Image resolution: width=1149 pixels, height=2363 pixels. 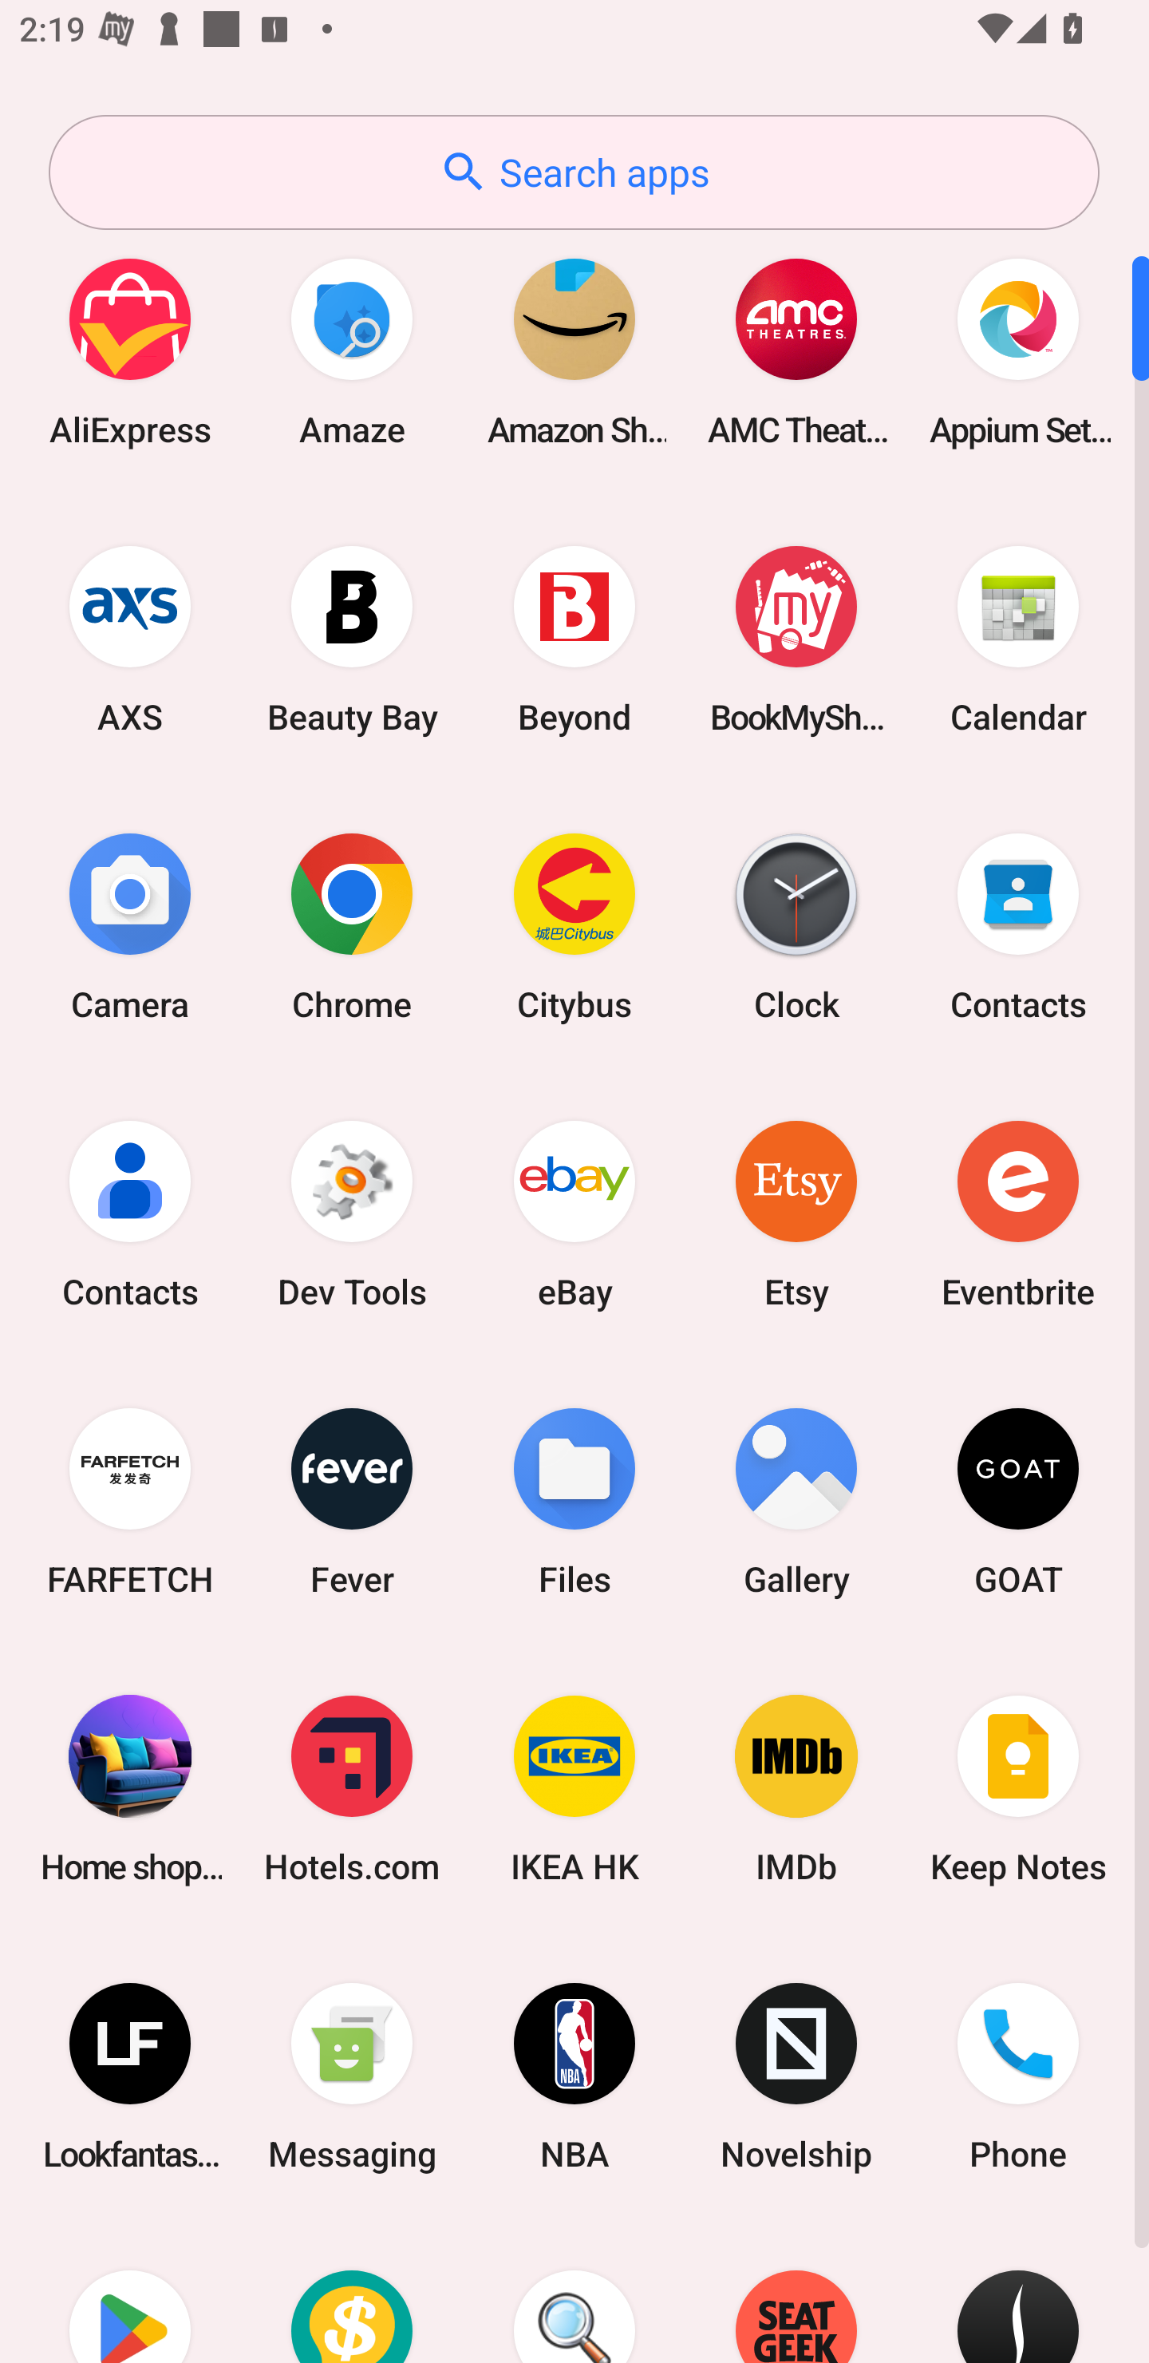 I want to click on AXS, so click(x=130, y=639).